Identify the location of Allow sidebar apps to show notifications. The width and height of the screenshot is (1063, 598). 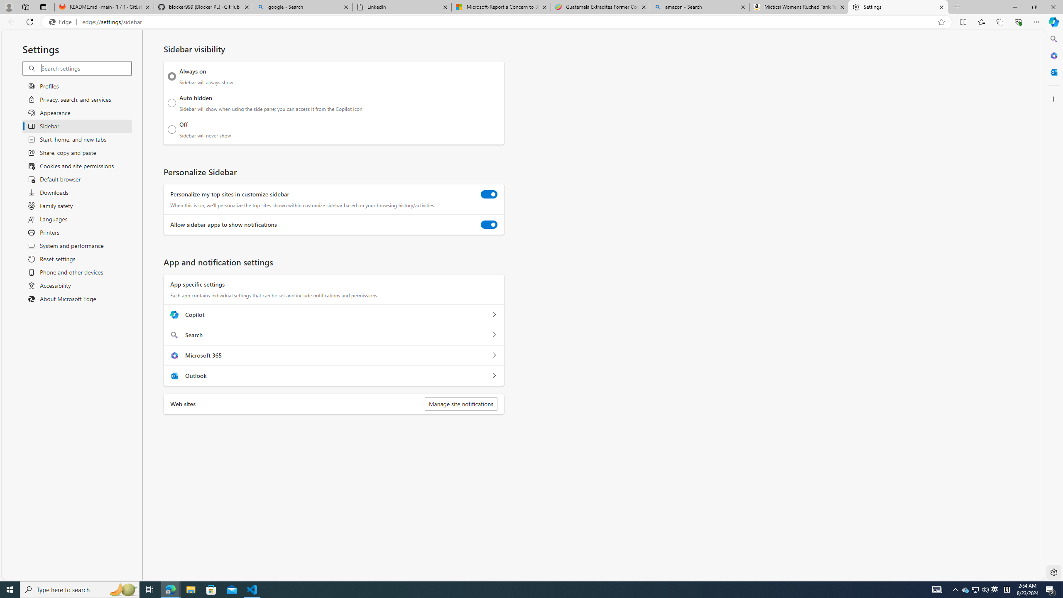
(489, 225).